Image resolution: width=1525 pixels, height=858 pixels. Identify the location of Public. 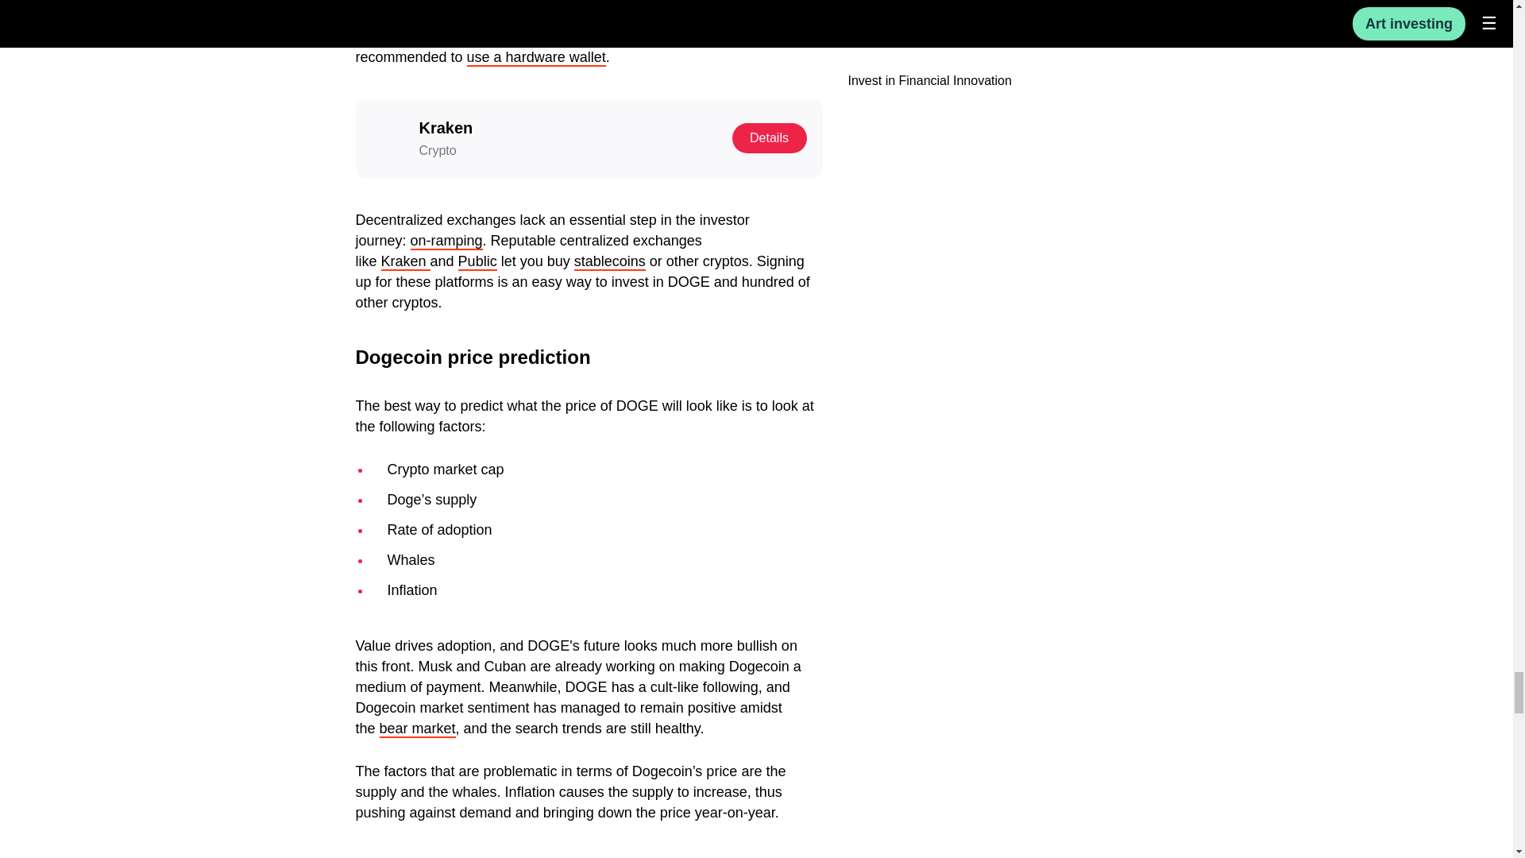
(477, 262).